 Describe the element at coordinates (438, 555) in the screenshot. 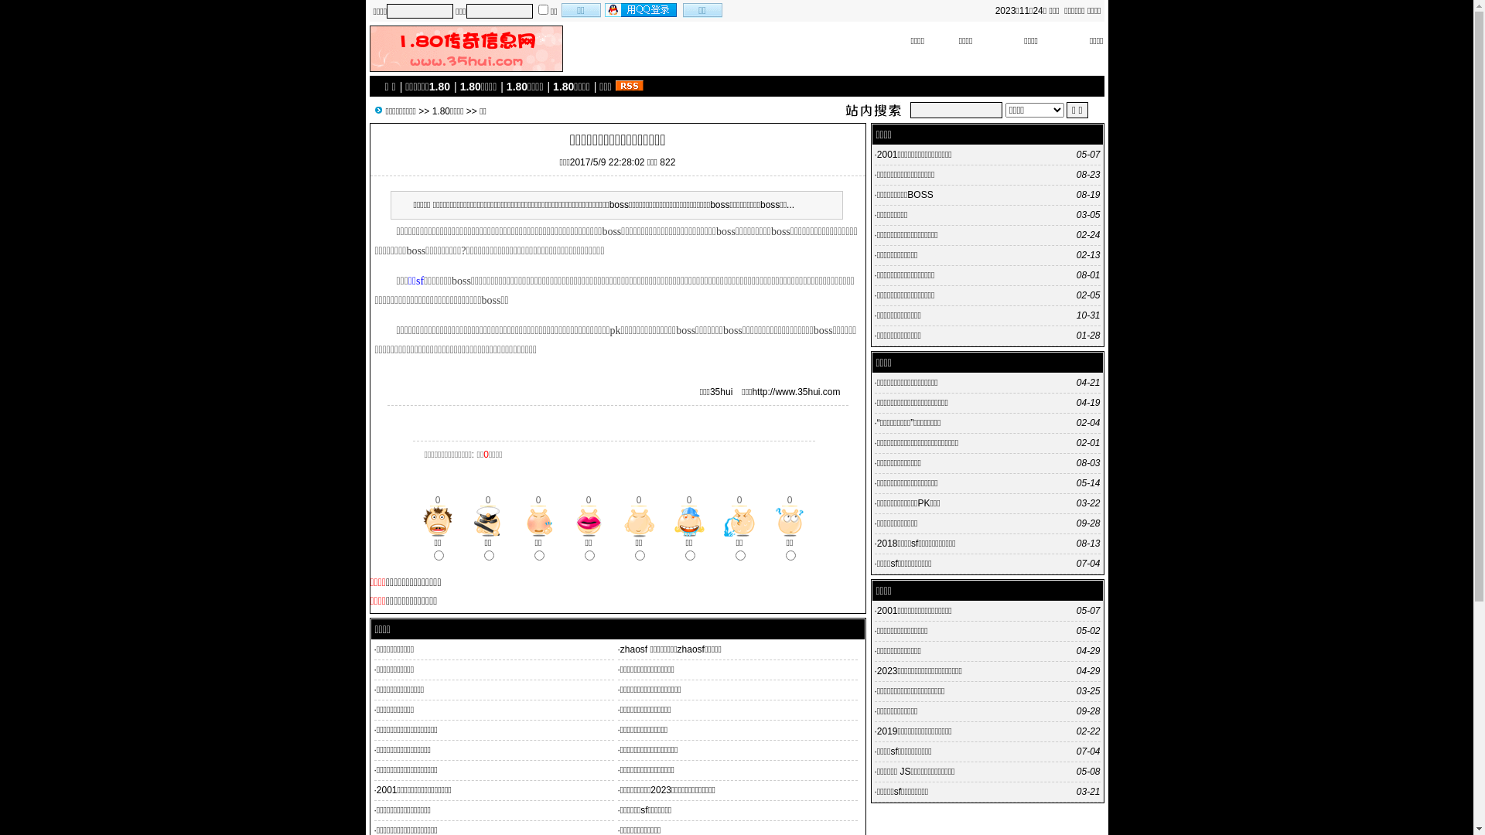

I see `radiobutton` at that location.